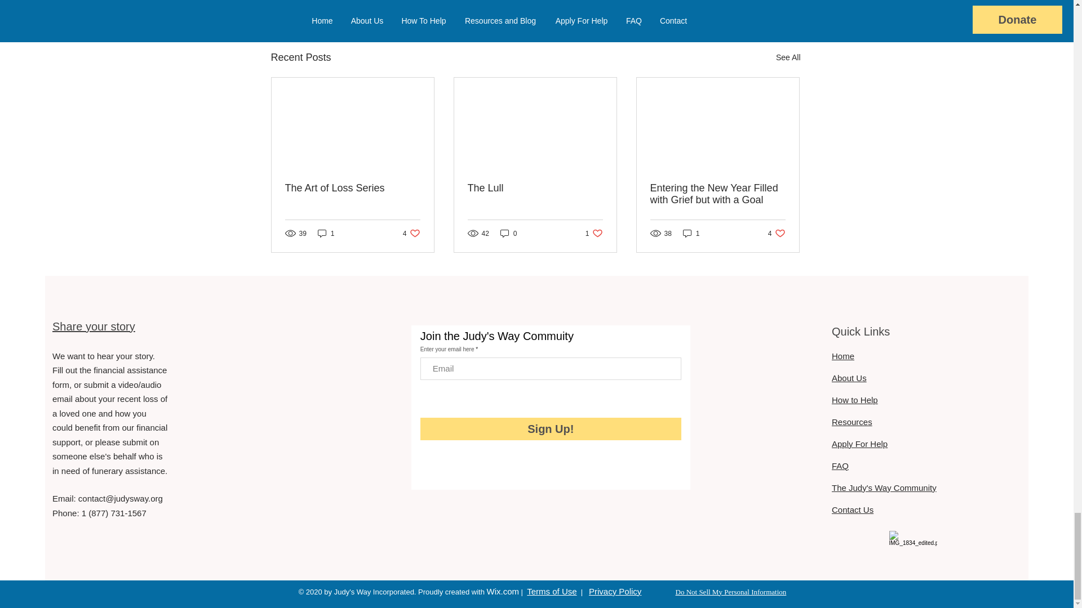 This screenshot has height=608, width=1082. Describe the element at coordinates (840, 465) in the screenshot. I see `Apply For Help` at that location.